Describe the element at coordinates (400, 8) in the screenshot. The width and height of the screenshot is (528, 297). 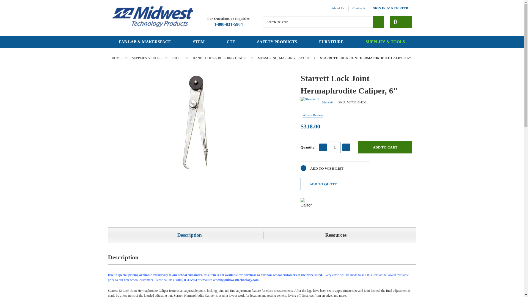
I see `REGISTER` at that location.